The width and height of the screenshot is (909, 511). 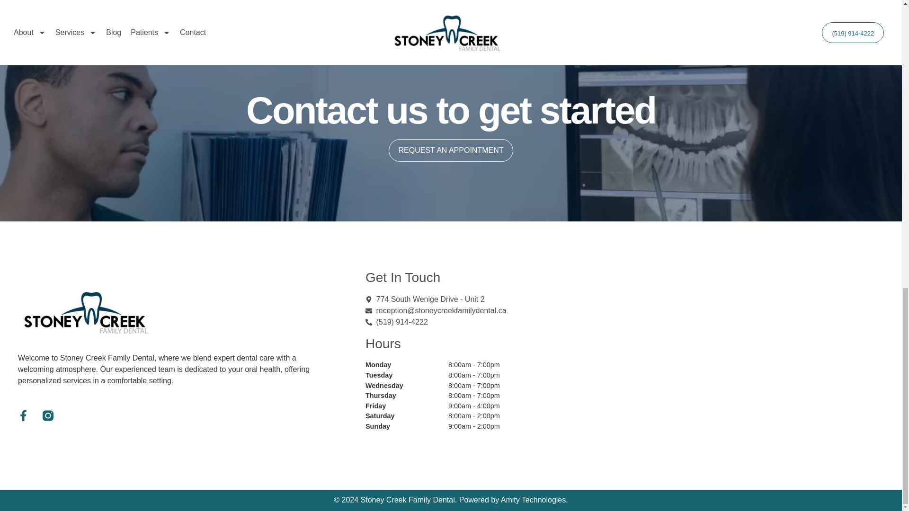 What do you see at coordinates (766, 355) in the screenshot?
I see `exeter family dental` at bounding box center [766, 355].